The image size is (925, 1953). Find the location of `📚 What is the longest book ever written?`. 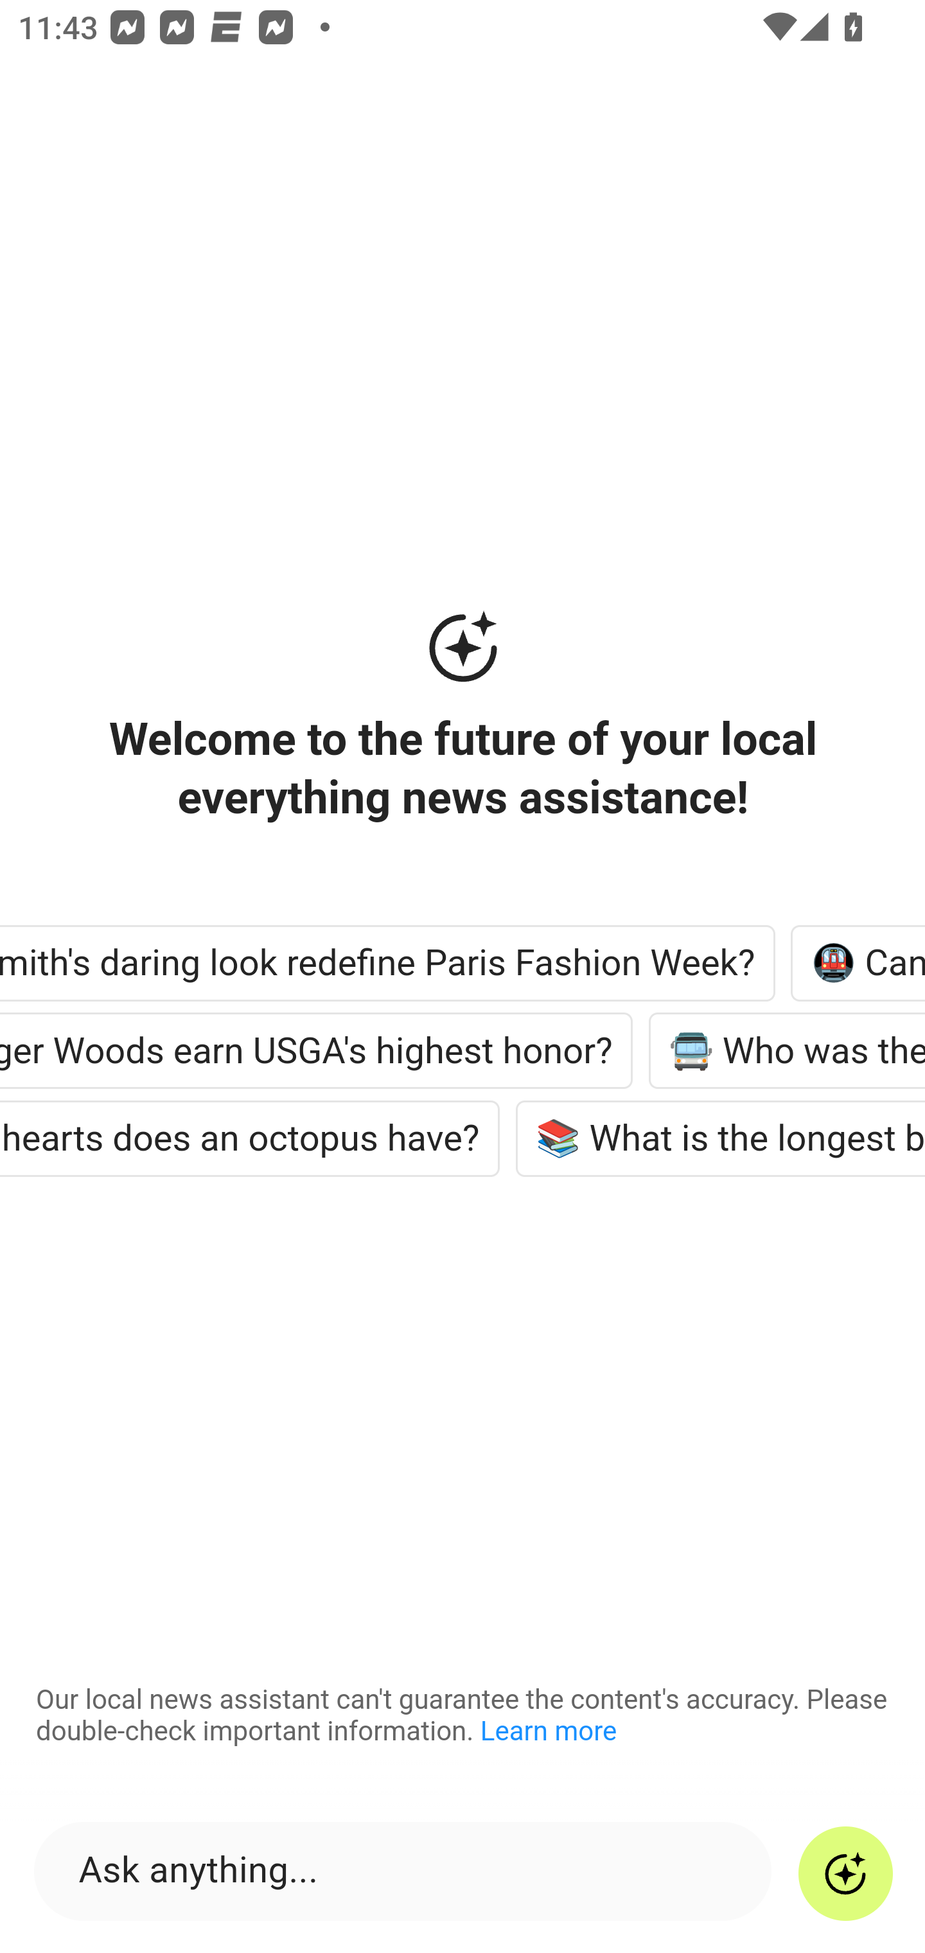

📚 What is the longest book ever written? is located at coordinates (721, 1138).